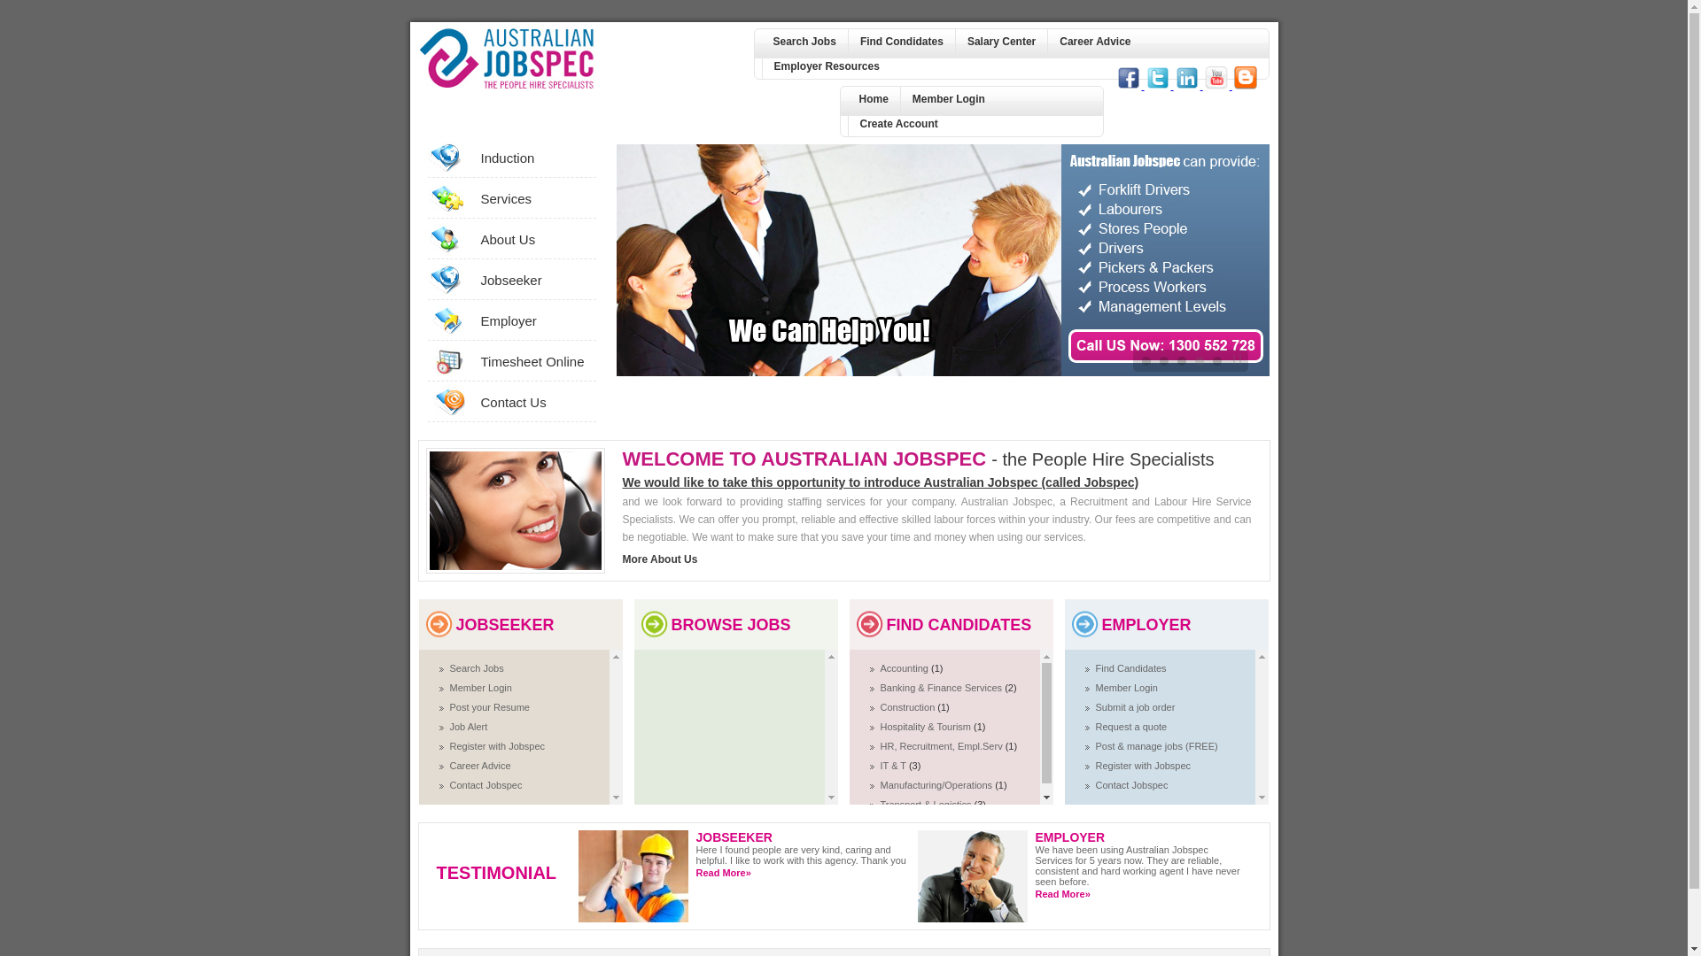 The image size is (1701, 956). Describe the element at coordinates (659, 559) in the screenshot. I see `More About Us` at that location.